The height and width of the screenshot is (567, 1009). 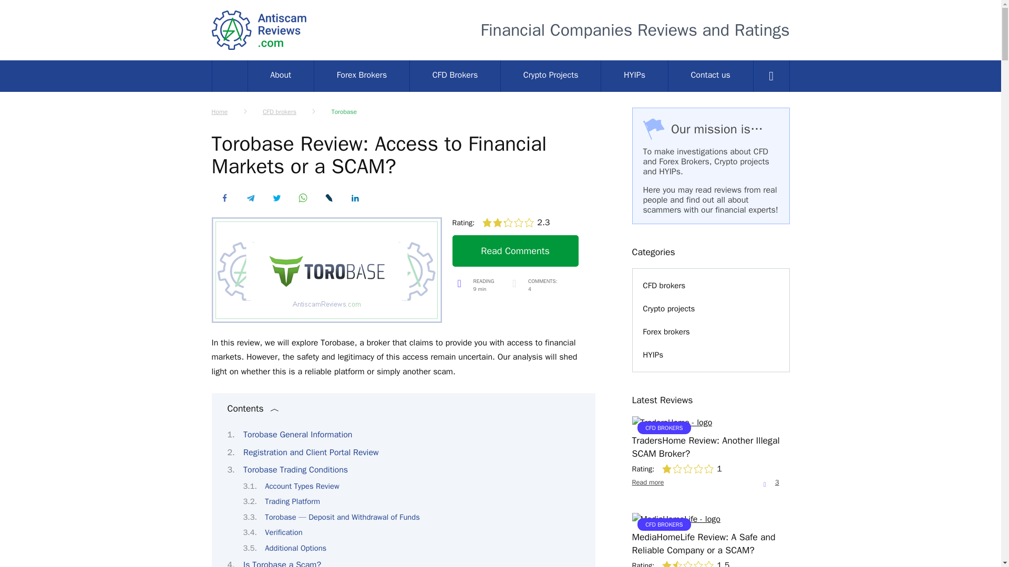 What do you see at coordinates (550, 76) in the screenshot?
I see `Torobase Trading Conditions` at bounding box center [550, 76].